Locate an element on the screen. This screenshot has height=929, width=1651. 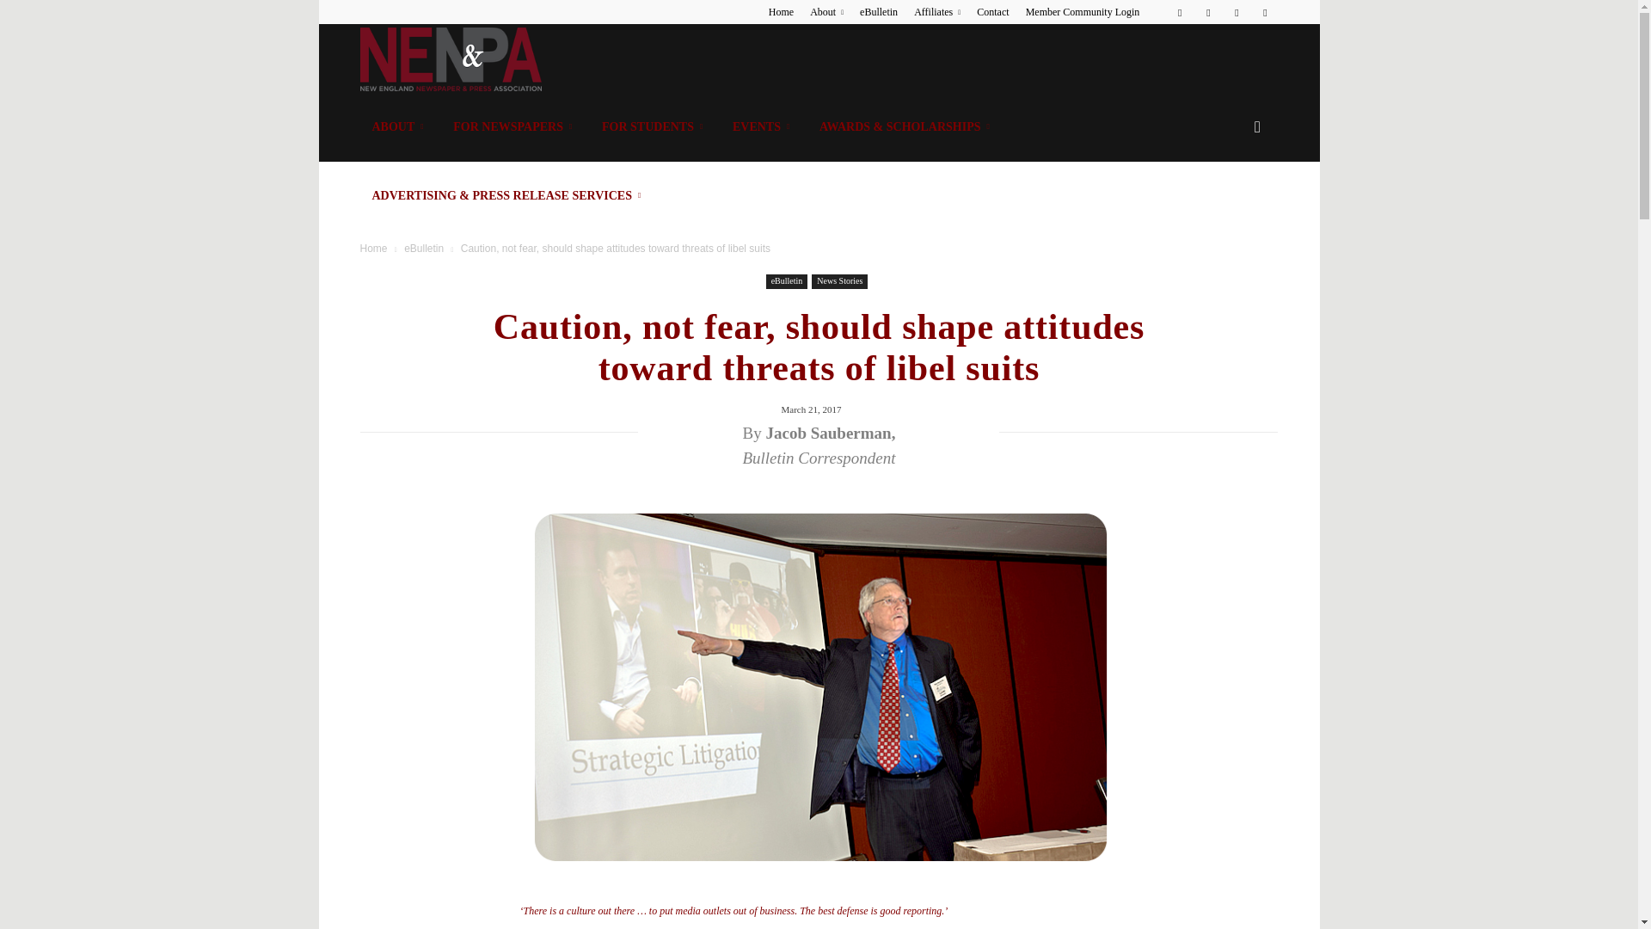
Linkedin is located at coordinates (1208, 12).